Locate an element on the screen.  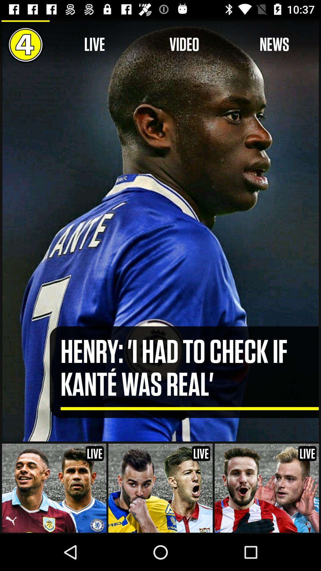
click app to the right of video is located at coordinates (274, 45).